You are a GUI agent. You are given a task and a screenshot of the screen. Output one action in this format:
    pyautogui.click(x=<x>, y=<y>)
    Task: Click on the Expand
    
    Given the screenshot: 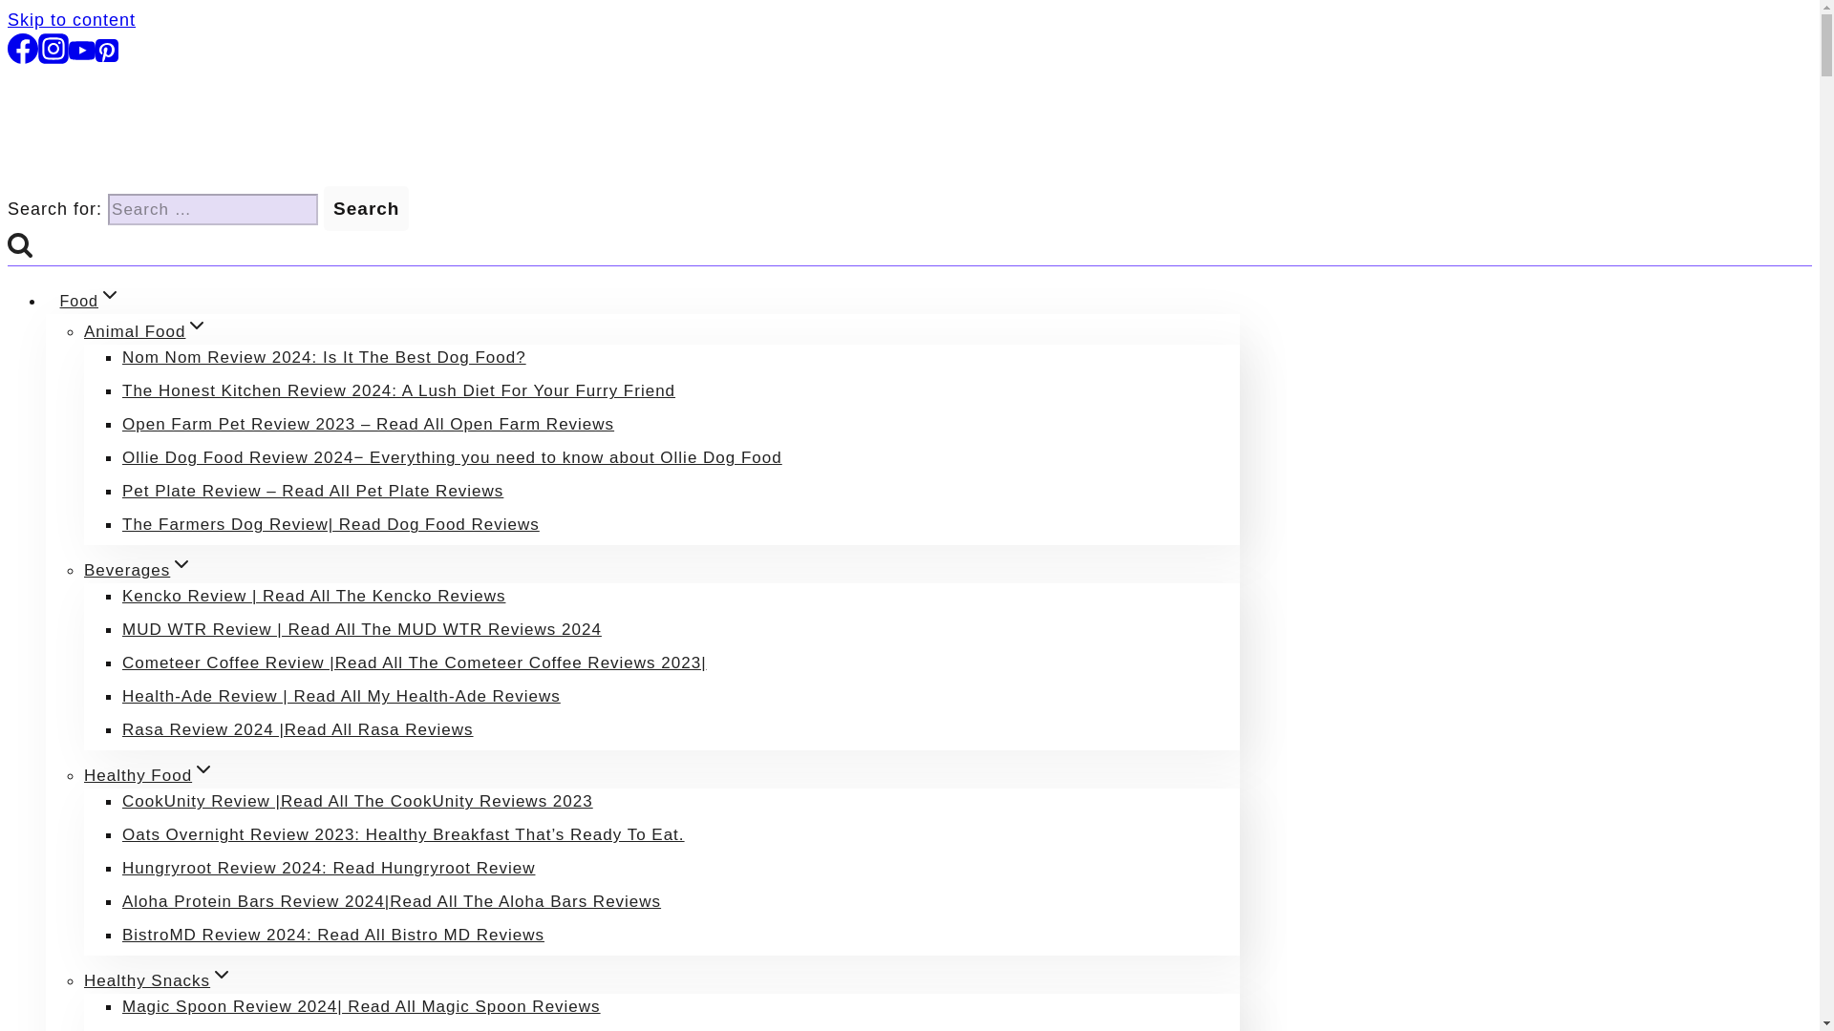 What is the action you would take?
    pyautogui.click(x=222, y=974)
    